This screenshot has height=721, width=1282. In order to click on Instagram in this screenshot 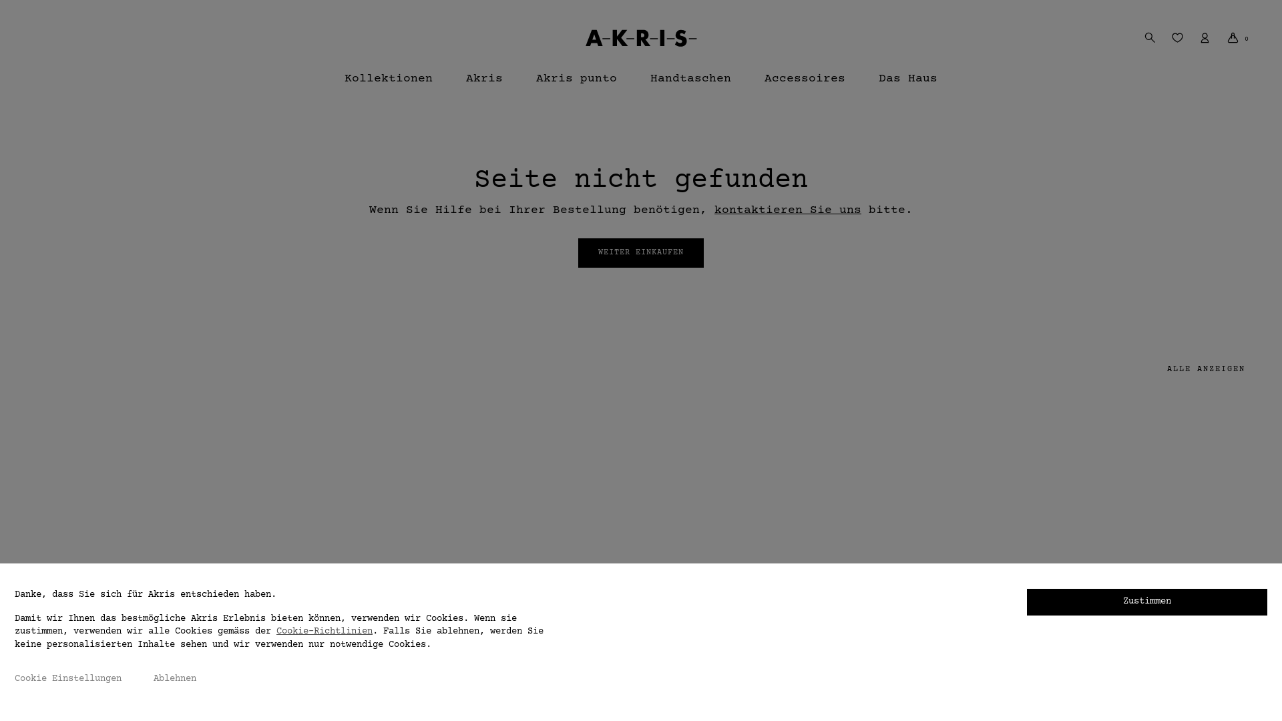, I will do `click(586, 511)`.